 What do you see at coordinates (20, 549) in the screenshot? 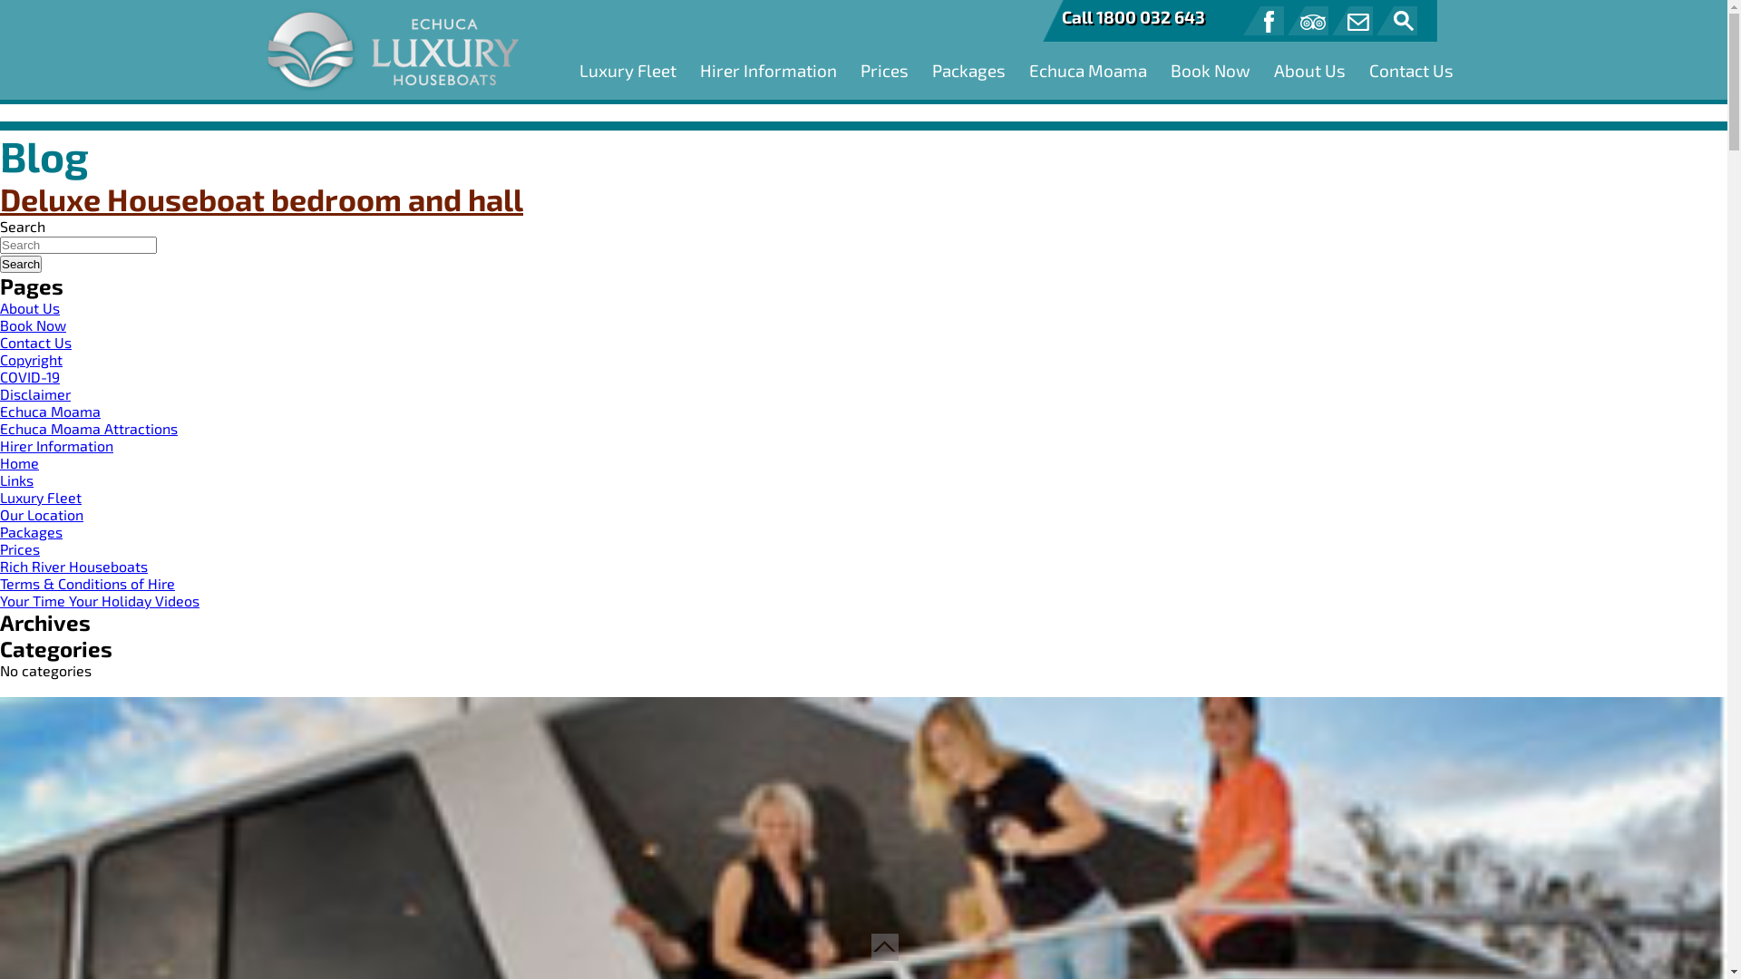
I see `Prices` at bounding box center [20, 549].